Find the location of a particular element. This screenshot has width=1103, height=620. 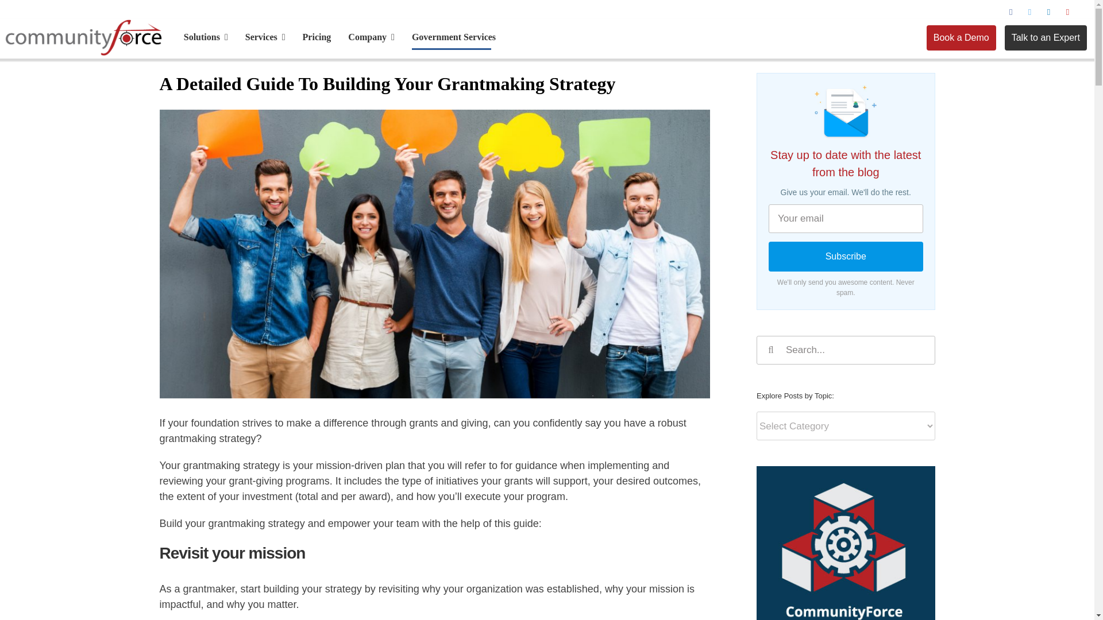

Government Services is located at coordinates (453, 37).